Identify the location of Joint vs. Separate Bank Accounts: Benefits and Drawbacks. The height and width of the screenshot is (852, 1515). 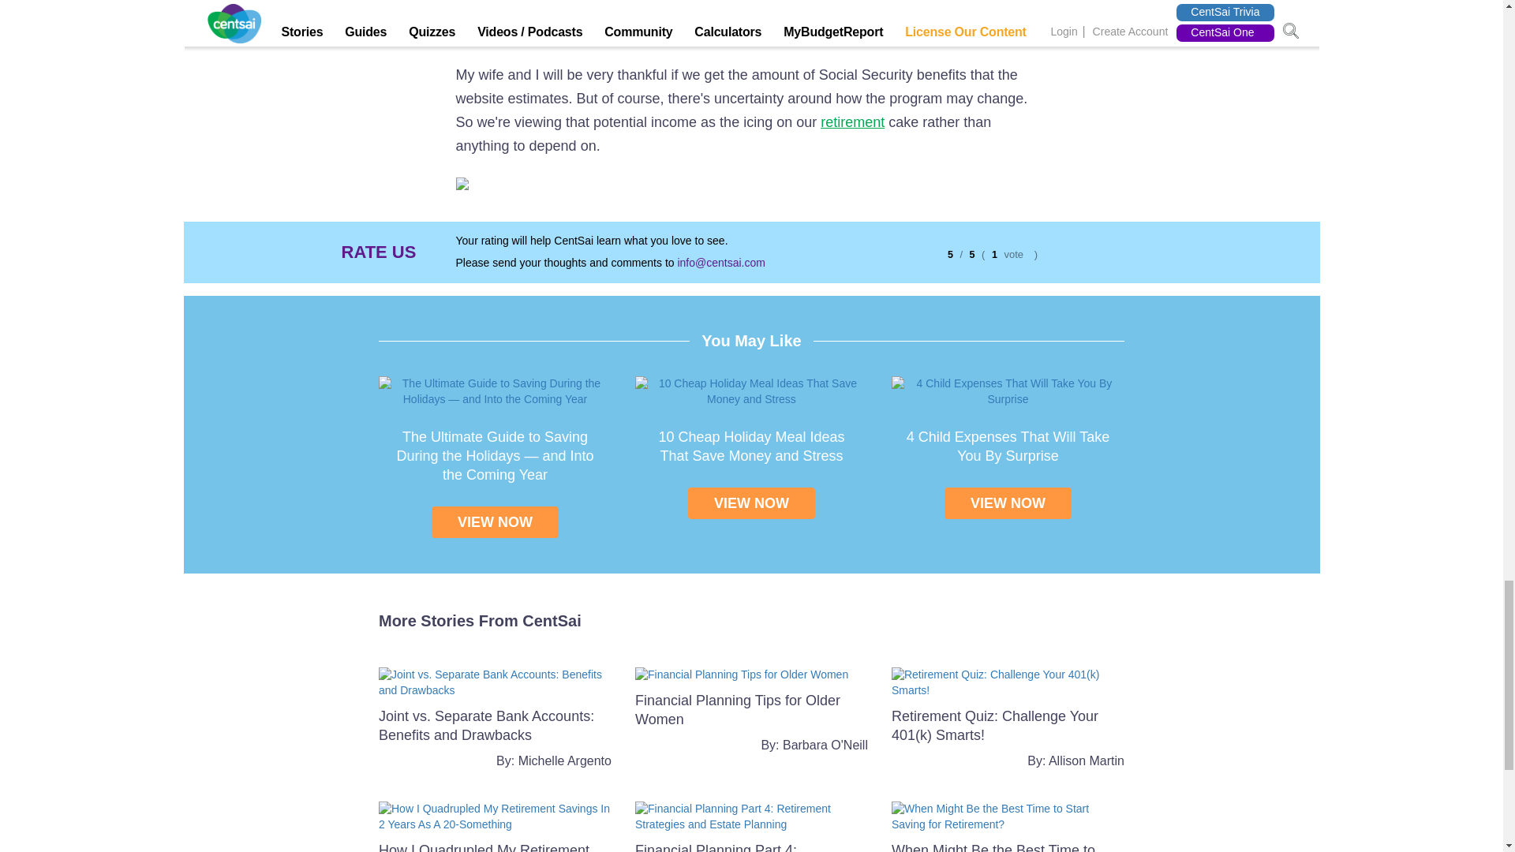
(496, 682).